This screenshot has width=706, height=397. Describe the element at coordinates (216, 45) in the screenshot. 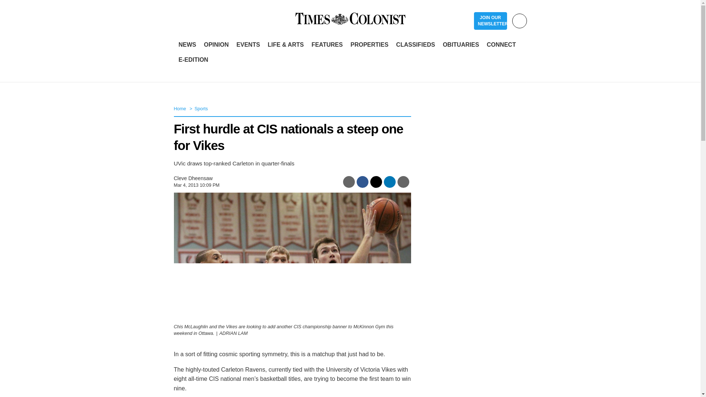

I see `OPINION` at that location.